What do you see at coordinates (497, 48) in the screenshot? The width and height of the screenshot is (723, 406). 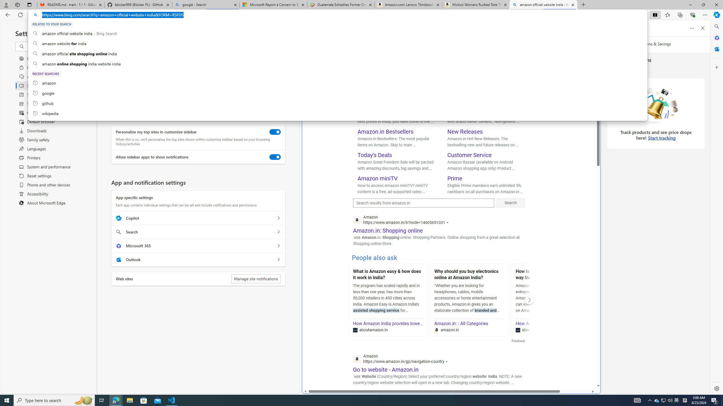 I see `Dropdown Menu` at bounding box center [497, 48].